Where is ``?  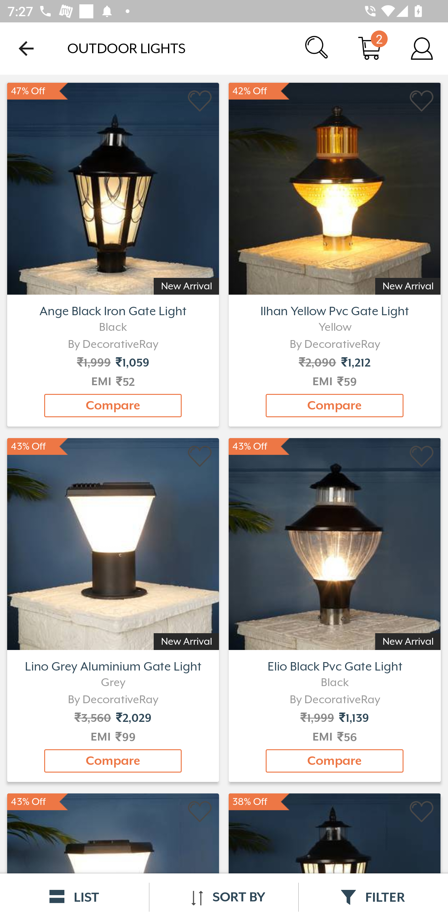  is located at coordinates (422, 101).